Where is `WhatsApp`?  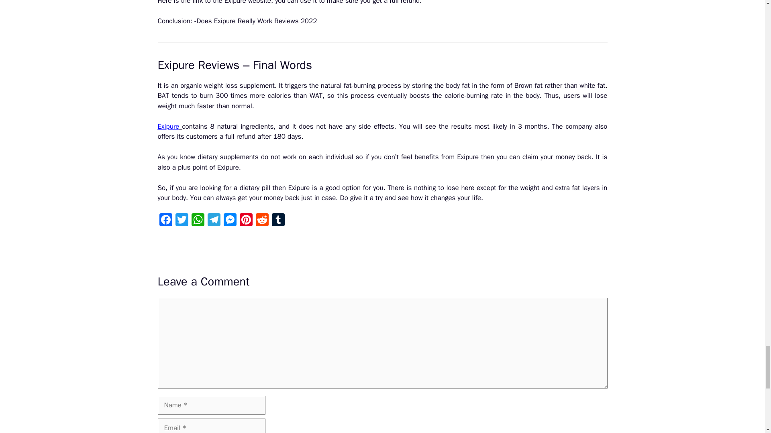 WhatsApp is located at coordinates (198, 221).